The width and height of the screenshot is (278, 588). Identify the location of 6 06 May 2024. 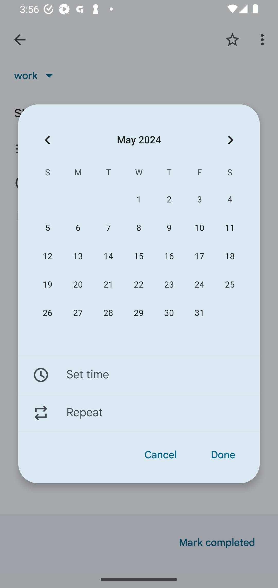
(78, 228).